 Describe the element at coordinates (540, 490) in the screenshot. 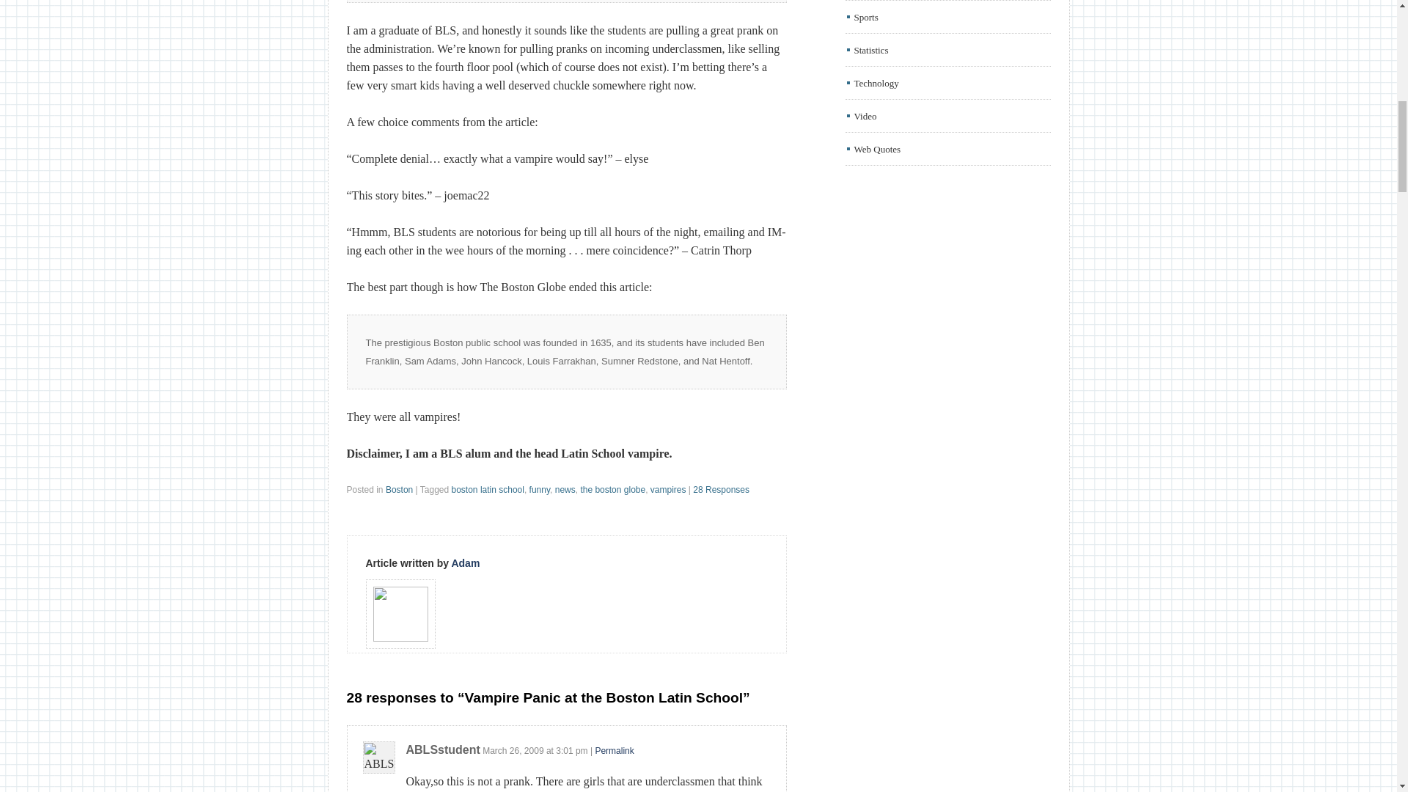

I see `funny` at that location.